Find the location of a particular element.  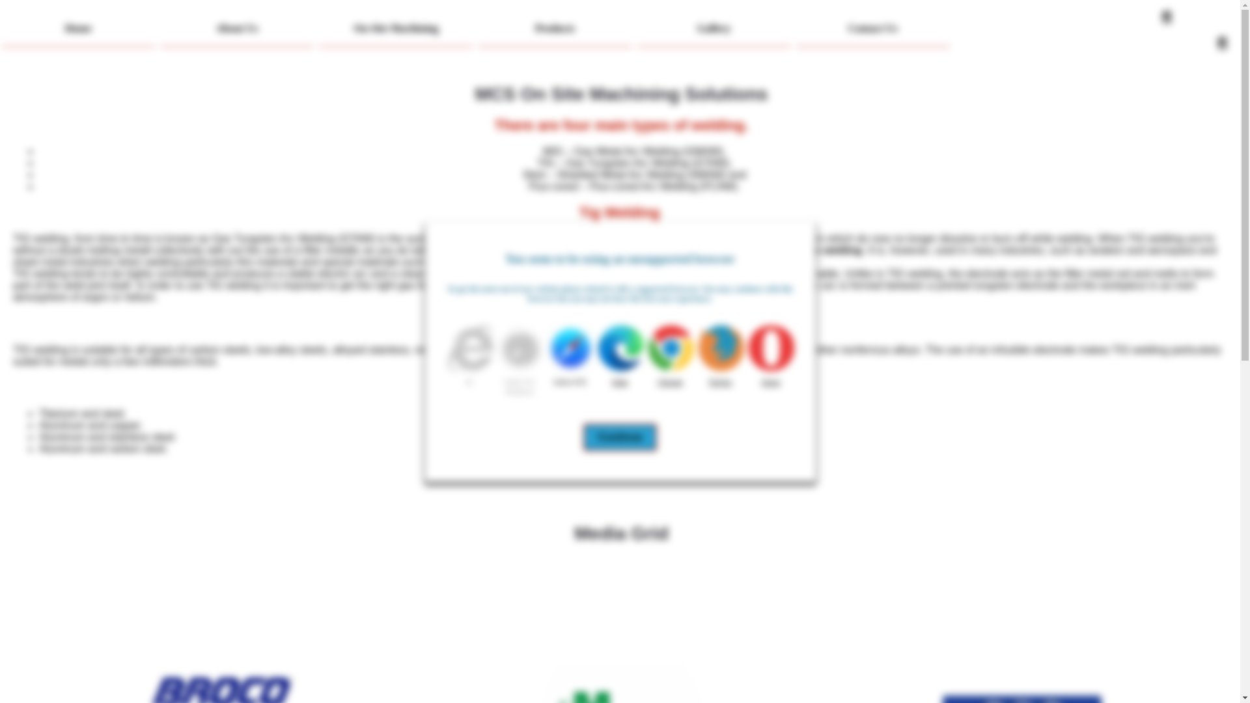

Contact Us is located at coordinates (873, 29).